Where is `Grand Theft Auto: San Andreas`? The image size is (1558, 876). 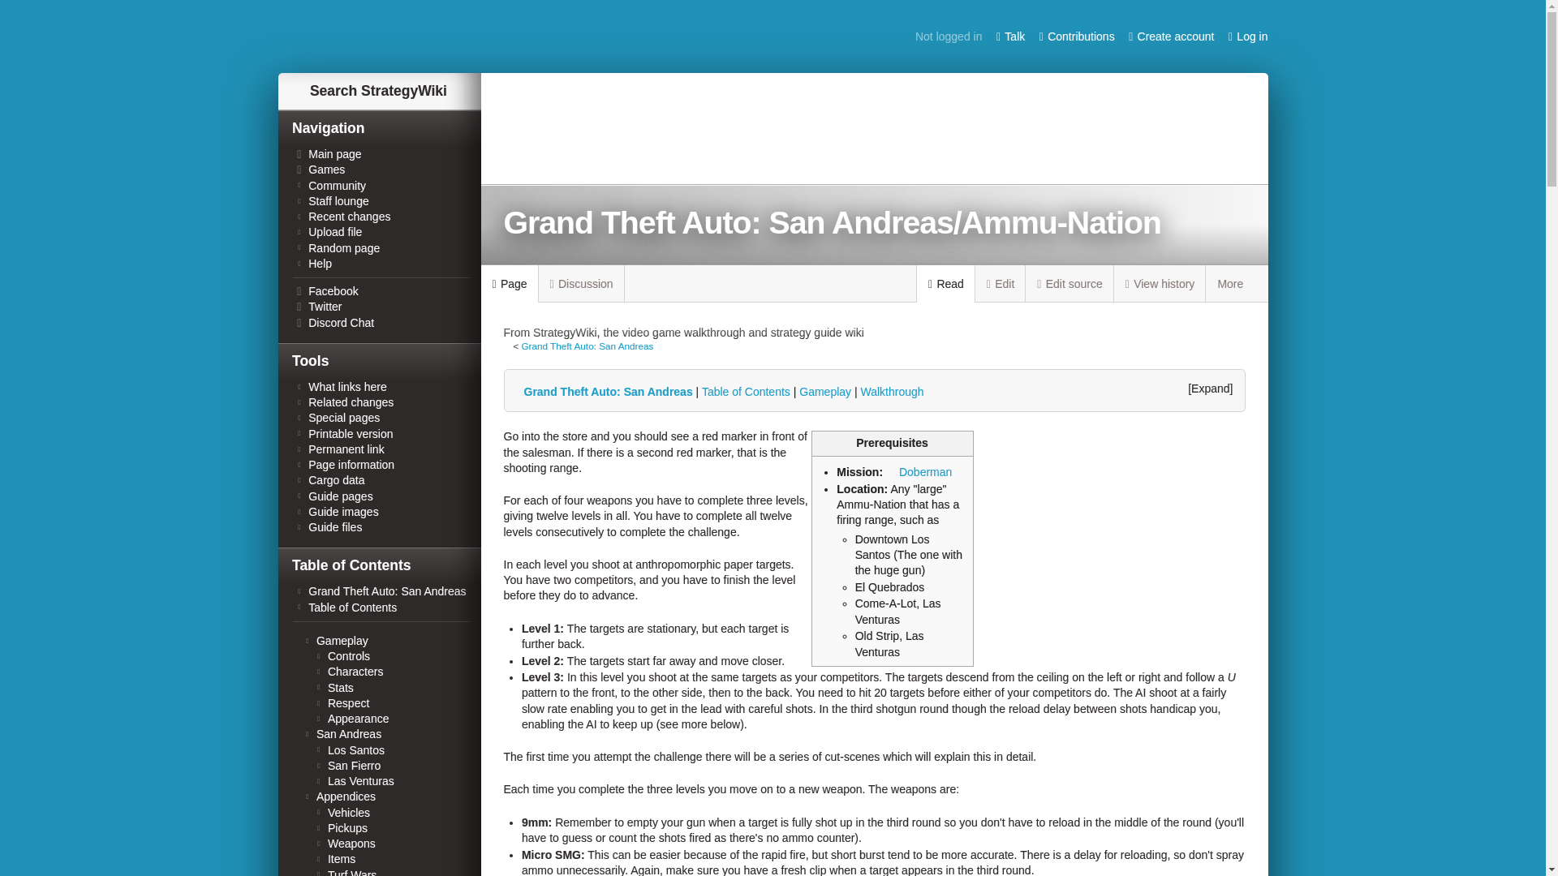
Grand Theft Auto: San Andreas is located at coordinates (586, 346).